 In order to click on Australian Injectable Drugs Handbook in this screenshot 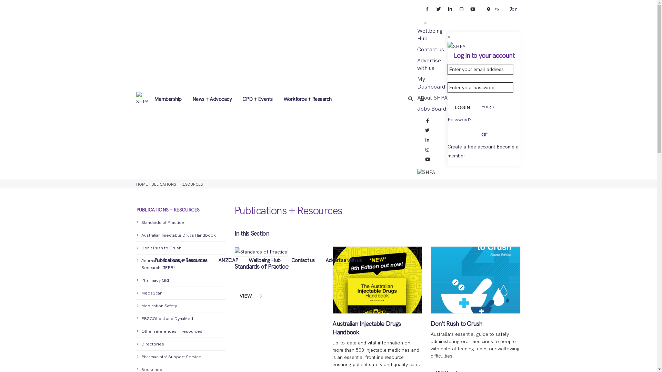, I will do `click(367, 328)`.